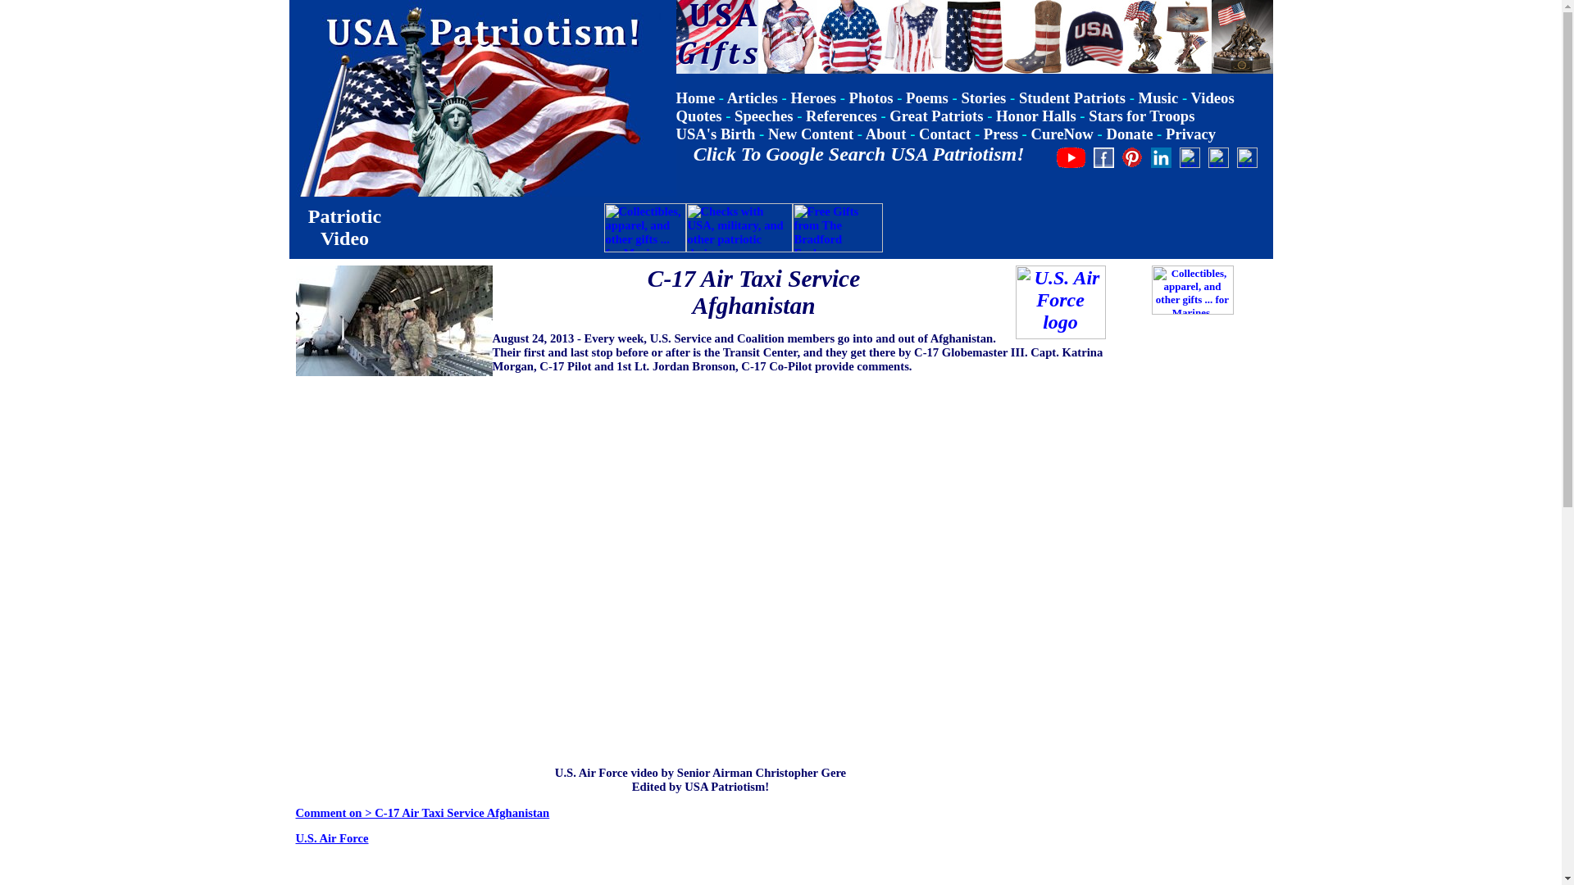  What do you see at coordinates (1141, 116) in the screenshot?
I see `Stars for Troops` at bounding box center [1141, 116].